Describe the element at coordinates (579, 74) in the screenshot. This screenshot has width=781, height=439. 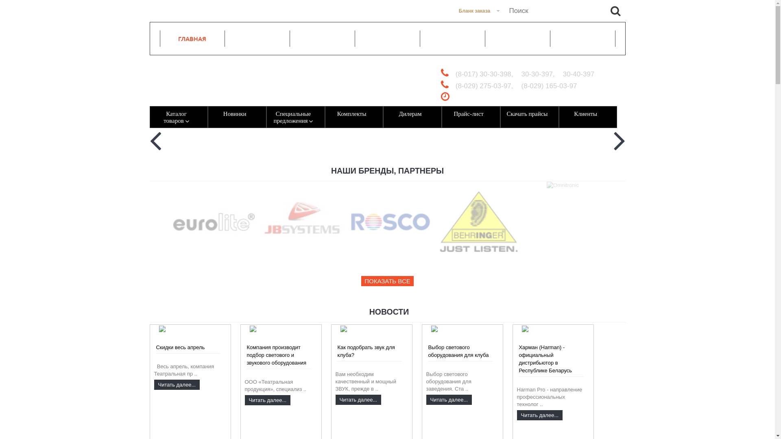
I see `30-40-397` at that location.